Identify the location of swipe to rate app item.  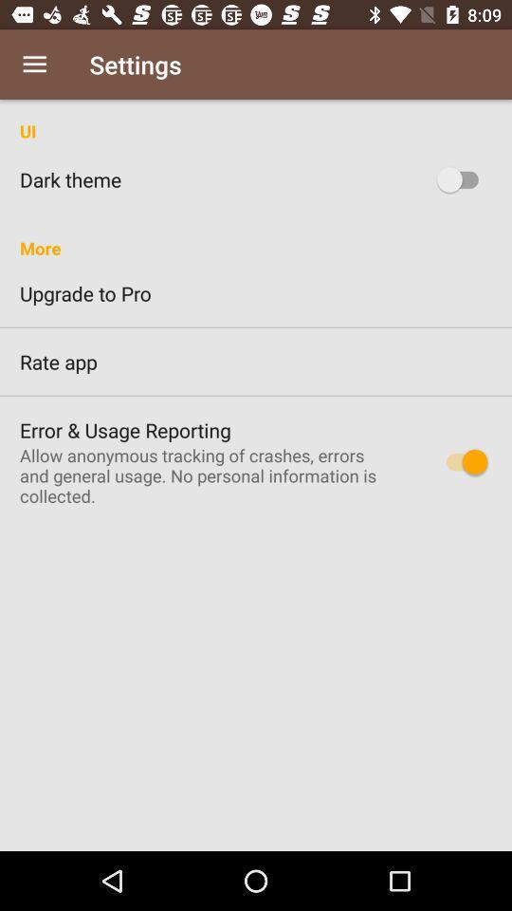
(256, 362).